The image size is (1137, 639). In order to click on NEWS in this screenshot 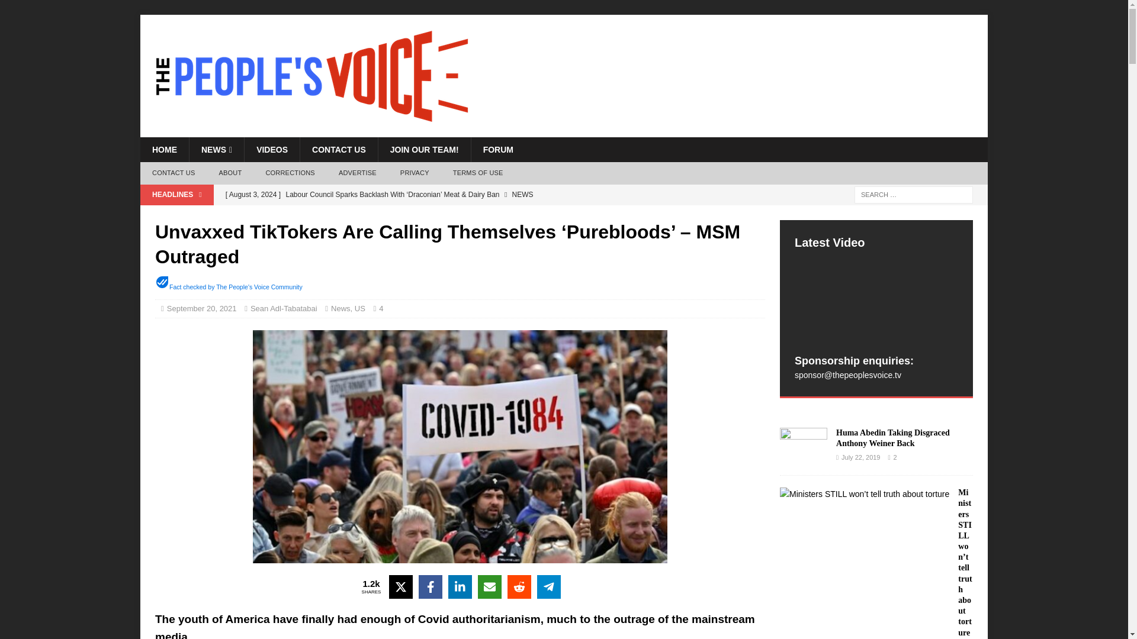, I will do `click(216, 150)`.